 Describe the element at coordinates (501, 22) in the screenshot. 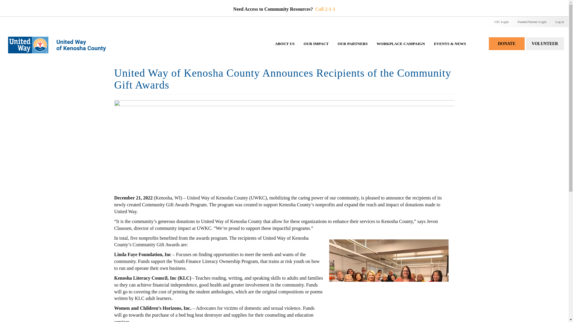

I see `CIC Login` at that location.